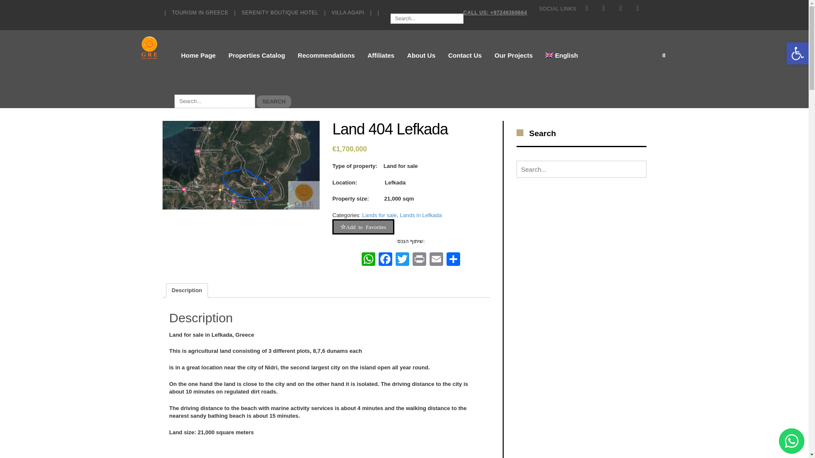  Describe the element at coordinates (638, 8) in the screenshot. I see `INSTAGRAM` at that location.